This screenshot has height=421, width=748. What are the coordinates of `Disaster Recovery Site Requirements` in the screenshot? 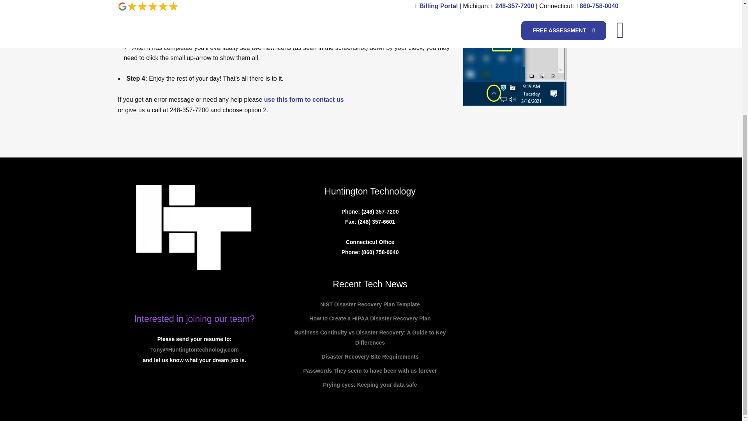 It's located at (370, 356).